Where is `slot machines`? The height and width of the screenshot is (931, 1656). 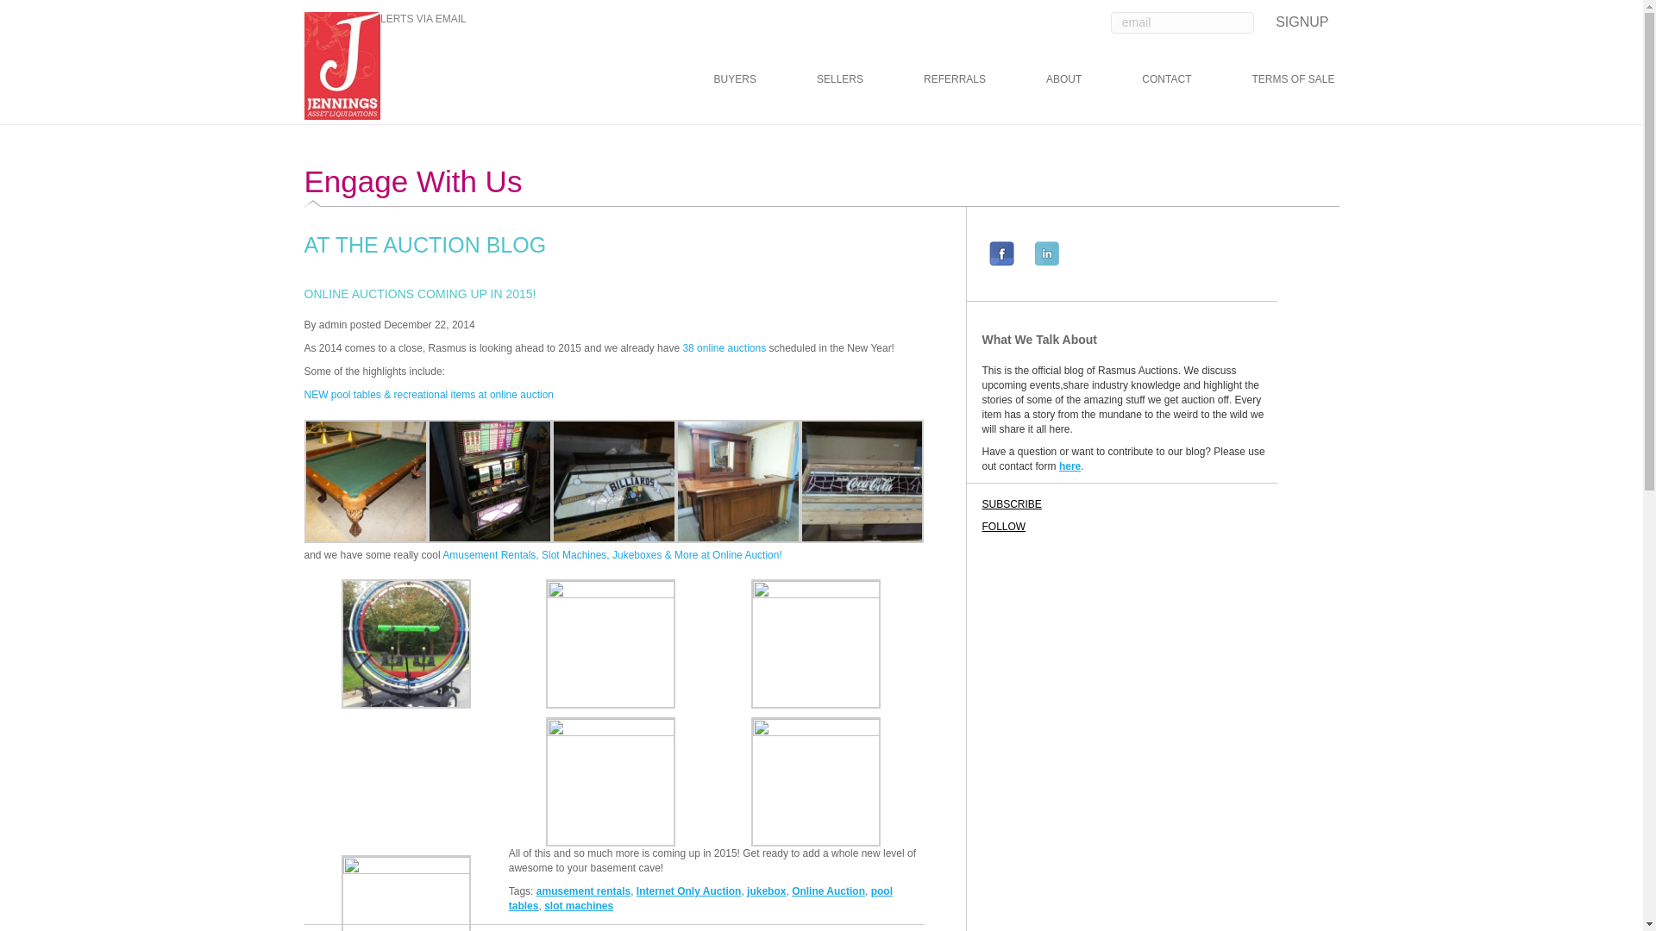 slot machines is located at coordinates (578, 906).